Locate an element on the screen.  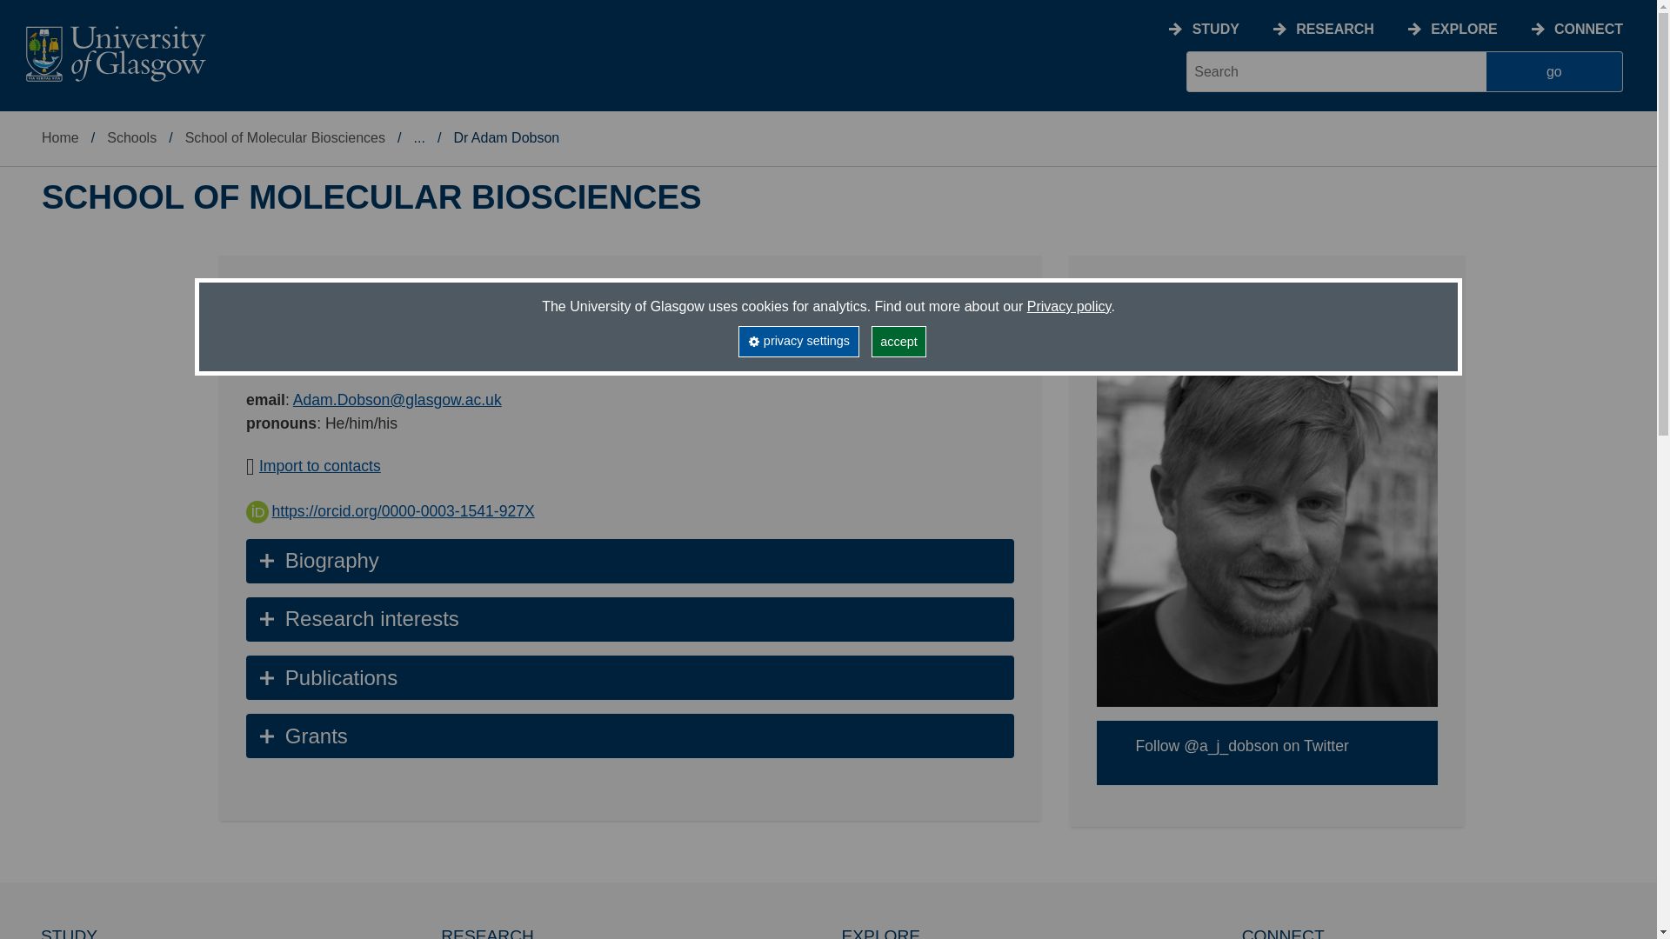
SCHOOL OF MOLECULAR BIOSCIENCES is located at coordinates (371, 197).